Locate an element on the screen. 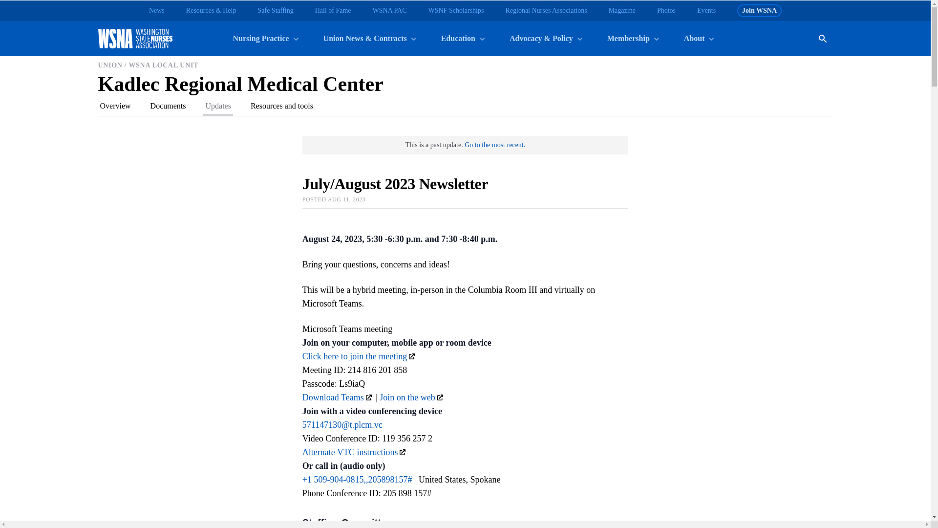 The width and height of the screenshot is (938, 528). Join WSNA is located at coordinates (759, 10).